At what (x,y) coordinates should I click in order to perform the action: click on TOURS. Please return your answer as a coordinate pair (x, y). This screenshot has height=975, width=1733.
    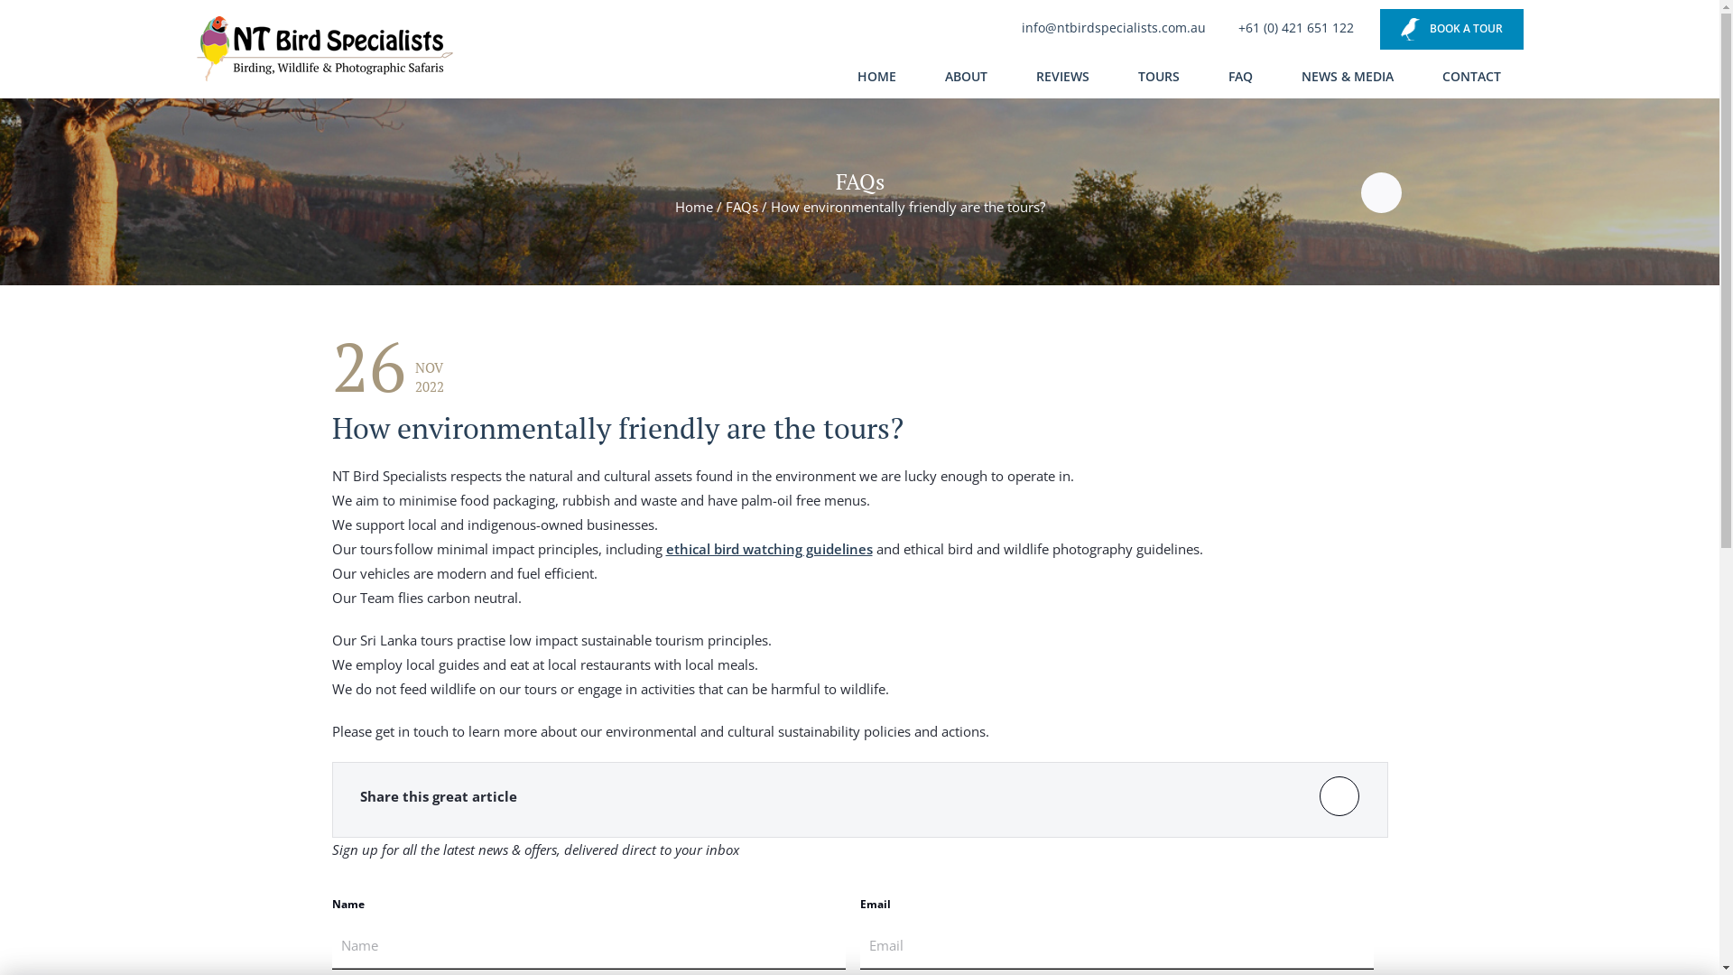
    Looking at the image, I should click on (1158, 79).